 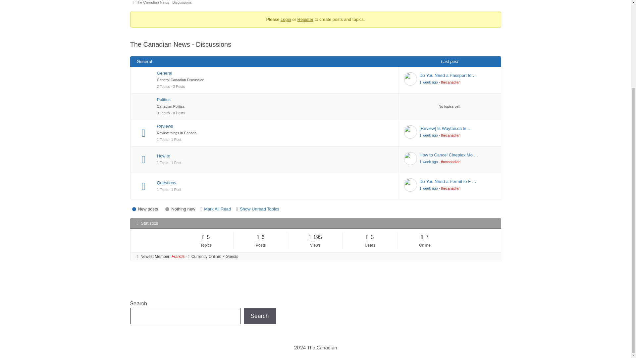 I want to click on General, so click(x=275, y=73).